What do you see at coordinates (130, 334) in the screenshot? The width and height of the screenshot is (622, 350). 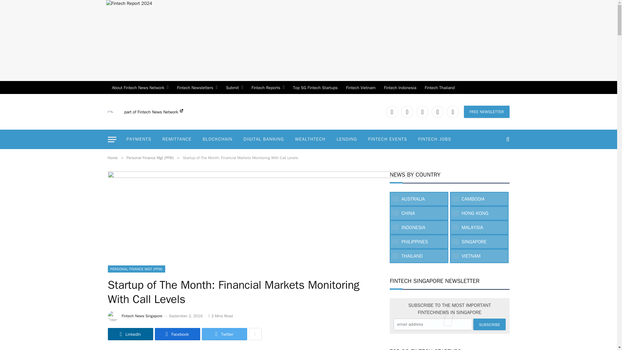 I see `Share on LinkedIn` at bounding box center [130, 334].